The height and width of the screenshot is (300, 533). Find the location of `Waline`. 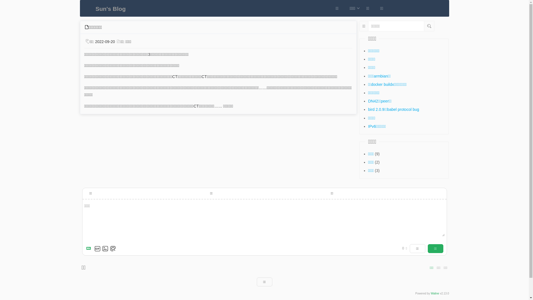

Waline is located at coordinates (435, 294).